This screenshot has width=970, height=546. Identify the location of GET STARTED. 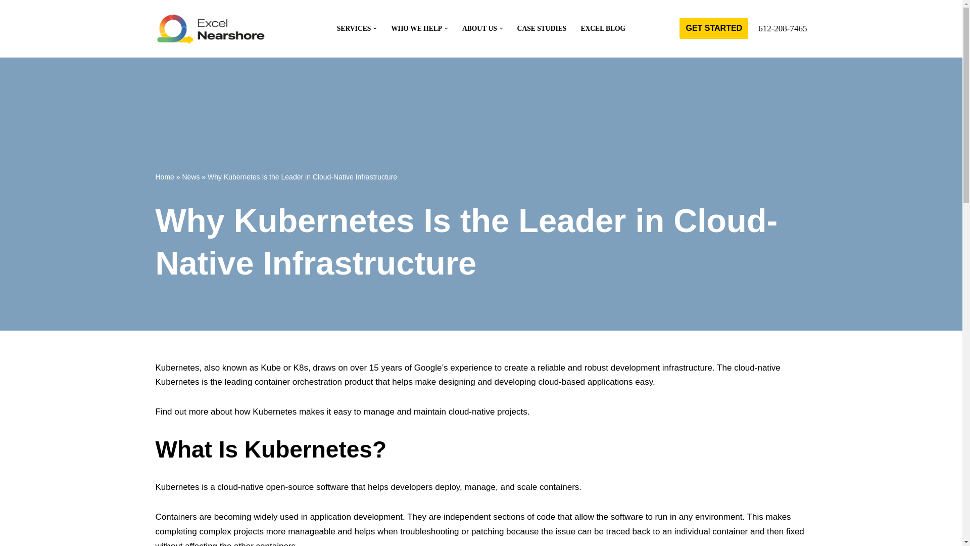
(713, 28).